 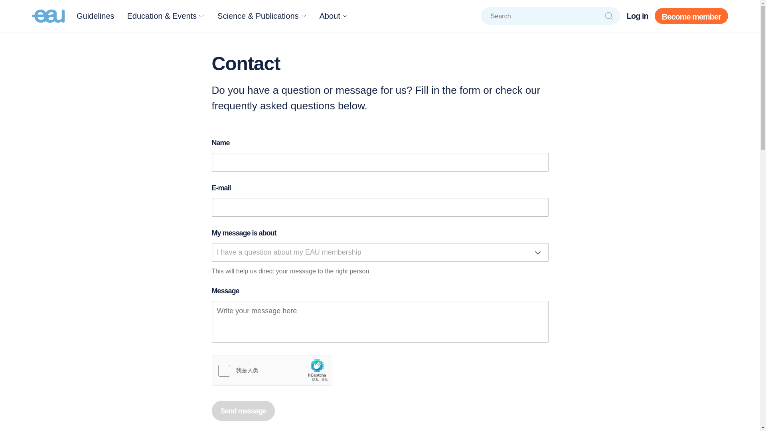 I want to click on Log in, so click(x=637, y=16).